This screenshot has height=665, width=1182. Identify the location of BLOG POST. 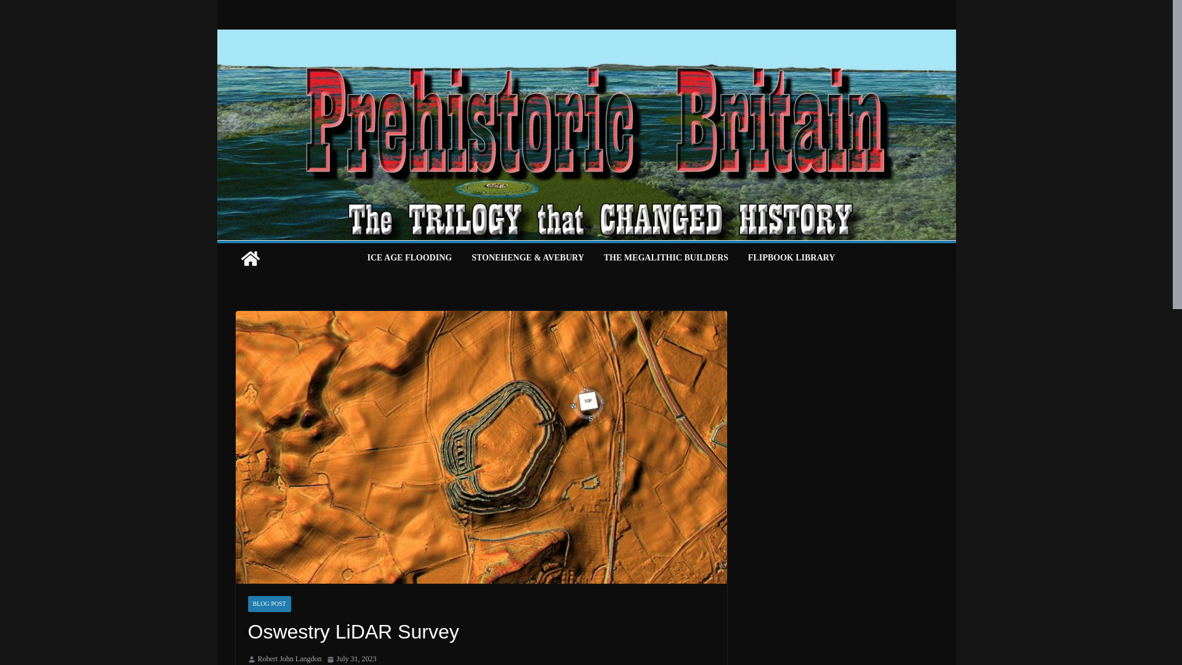
(268, 603).